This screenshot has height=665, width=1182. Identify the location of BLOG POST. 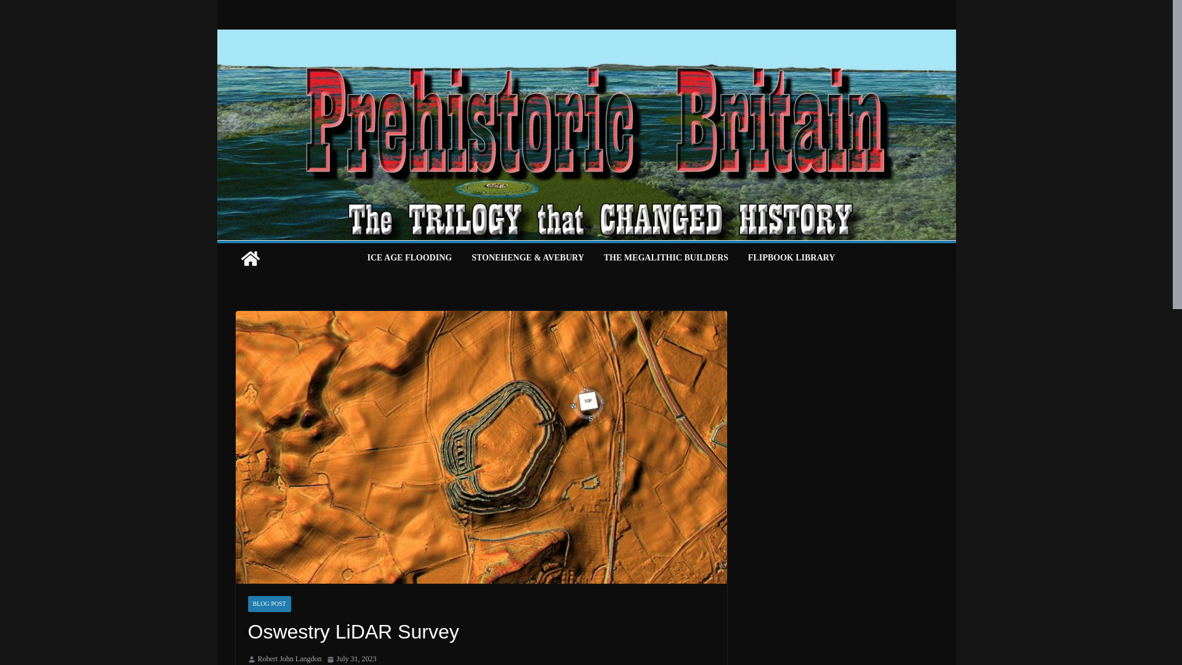
(268, 603).